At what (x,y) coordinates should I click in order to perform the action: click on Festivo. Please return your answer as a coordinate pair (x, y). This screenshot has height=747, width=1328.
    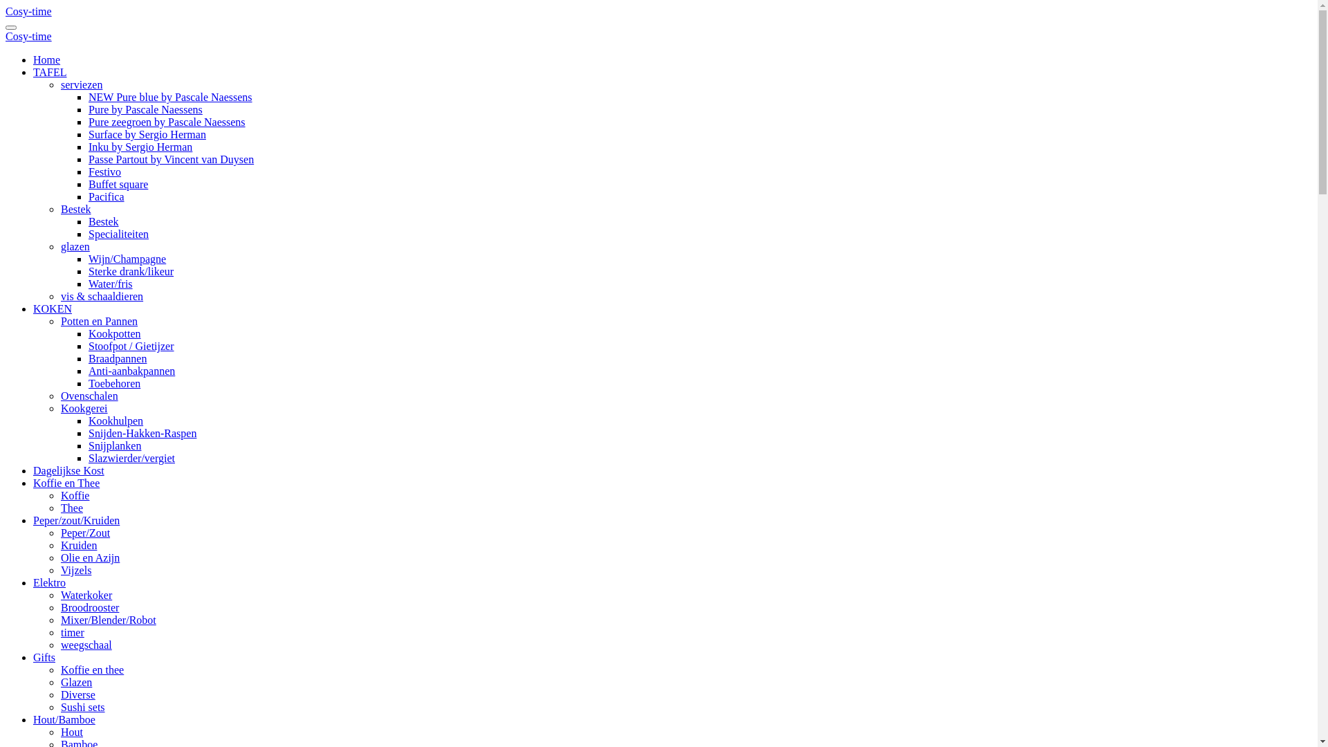
    Looking at the image, I should click on (105, 172).